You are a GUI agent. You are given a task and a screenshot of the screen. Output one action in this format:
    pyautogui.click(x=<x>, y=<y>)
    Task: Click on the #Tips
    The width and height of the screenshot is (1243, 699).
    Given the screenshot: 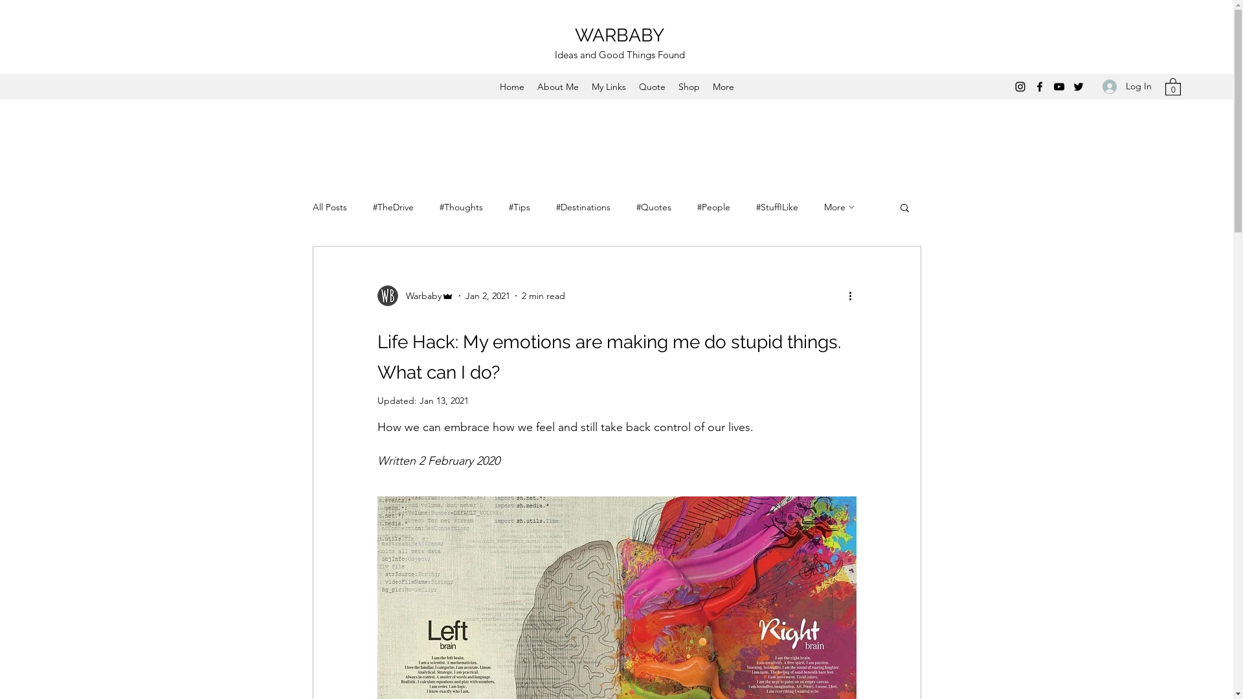 What is the action you would take?
    pyautogui.click(x=519, y=207)
    